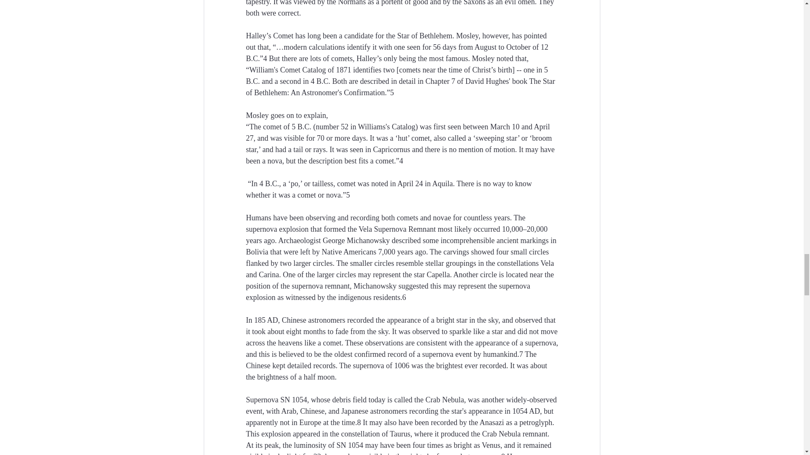 This screenshot has height=455, width=810. I want to click on Native Americans, so click(348, 252).